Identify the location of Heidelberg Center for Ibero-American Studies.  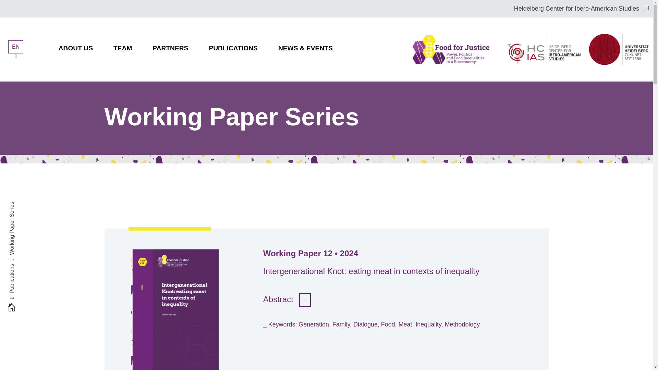
(581, 8).